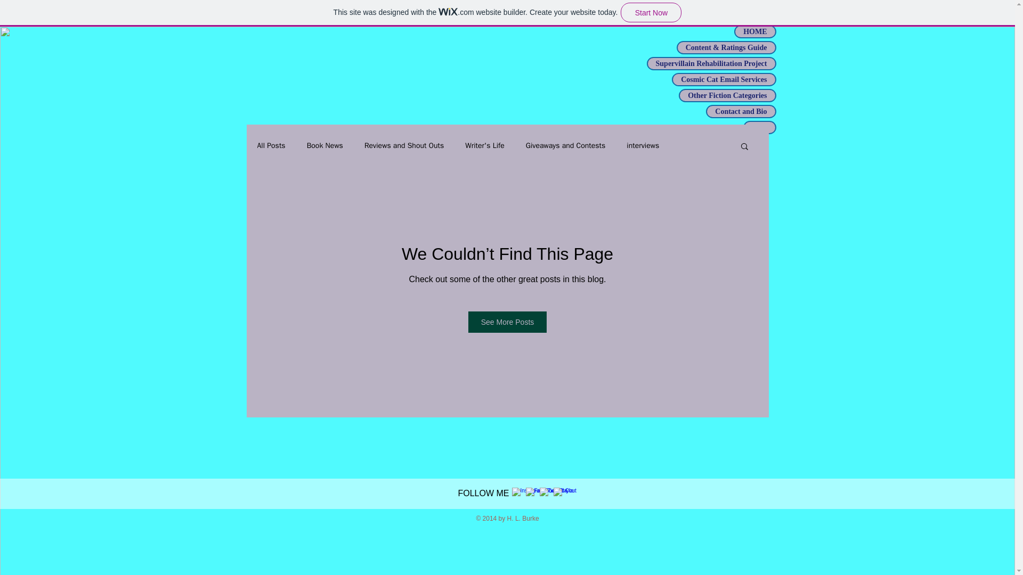  Describe the element at coordinates (508, 322) in the screenshot. I see `See More Posts` at that location.